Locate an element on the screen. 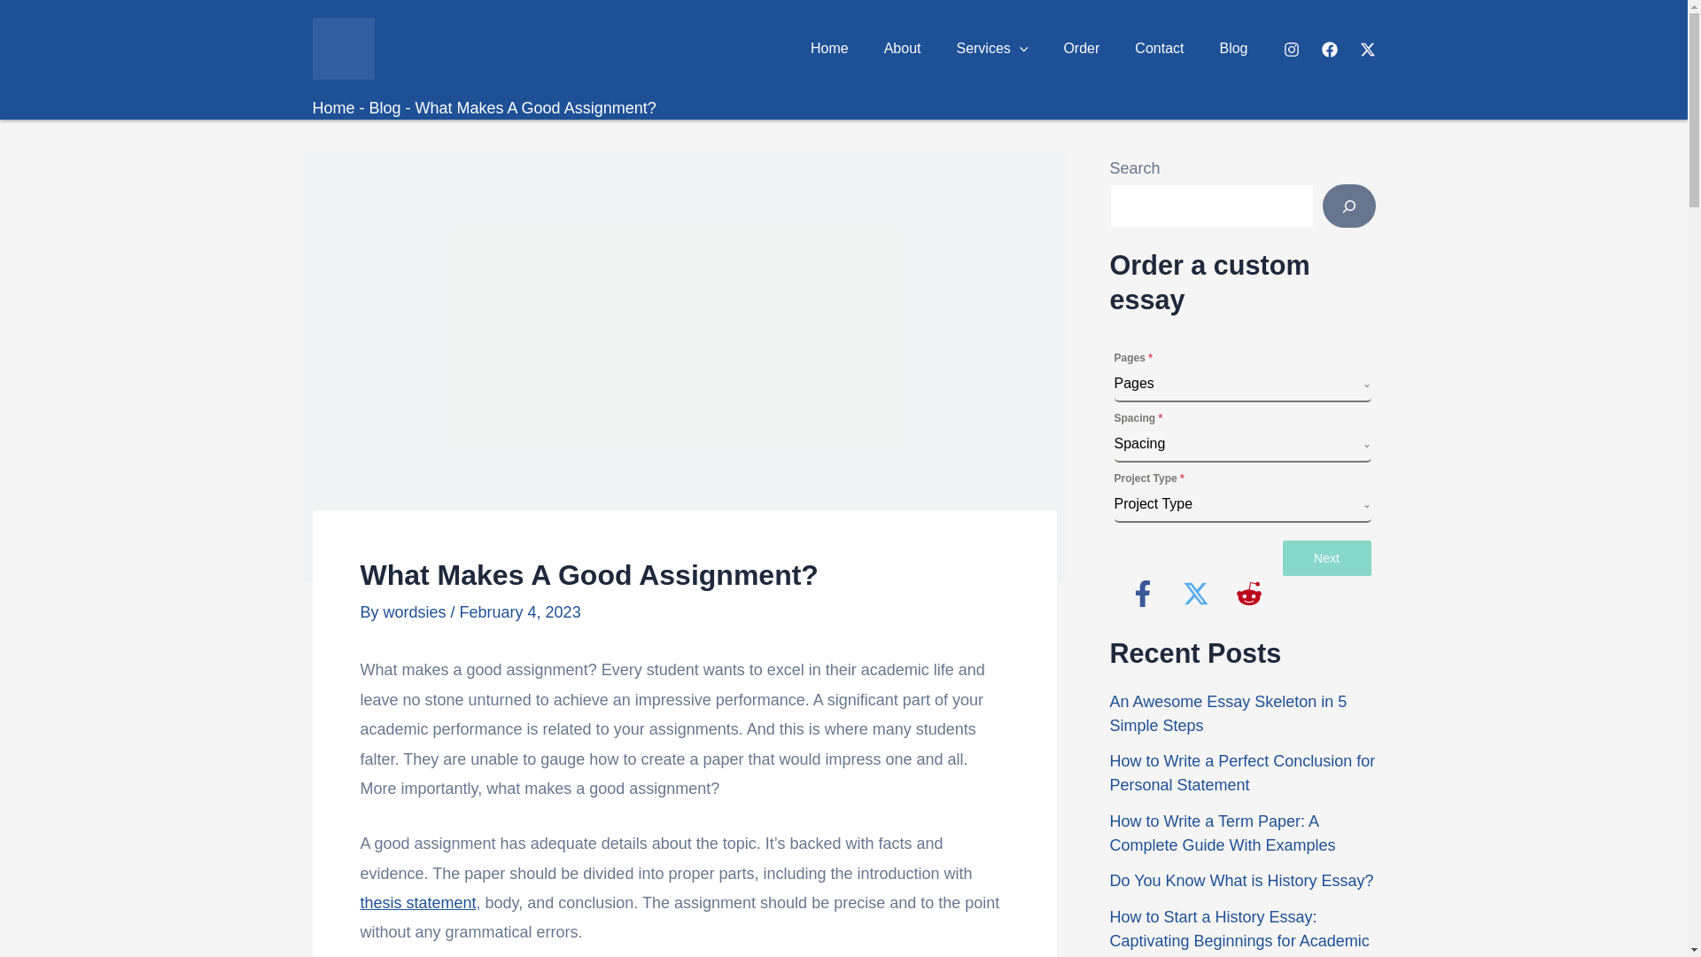 The image size is (1701, 957). Home is located at coordinates (829, 48).